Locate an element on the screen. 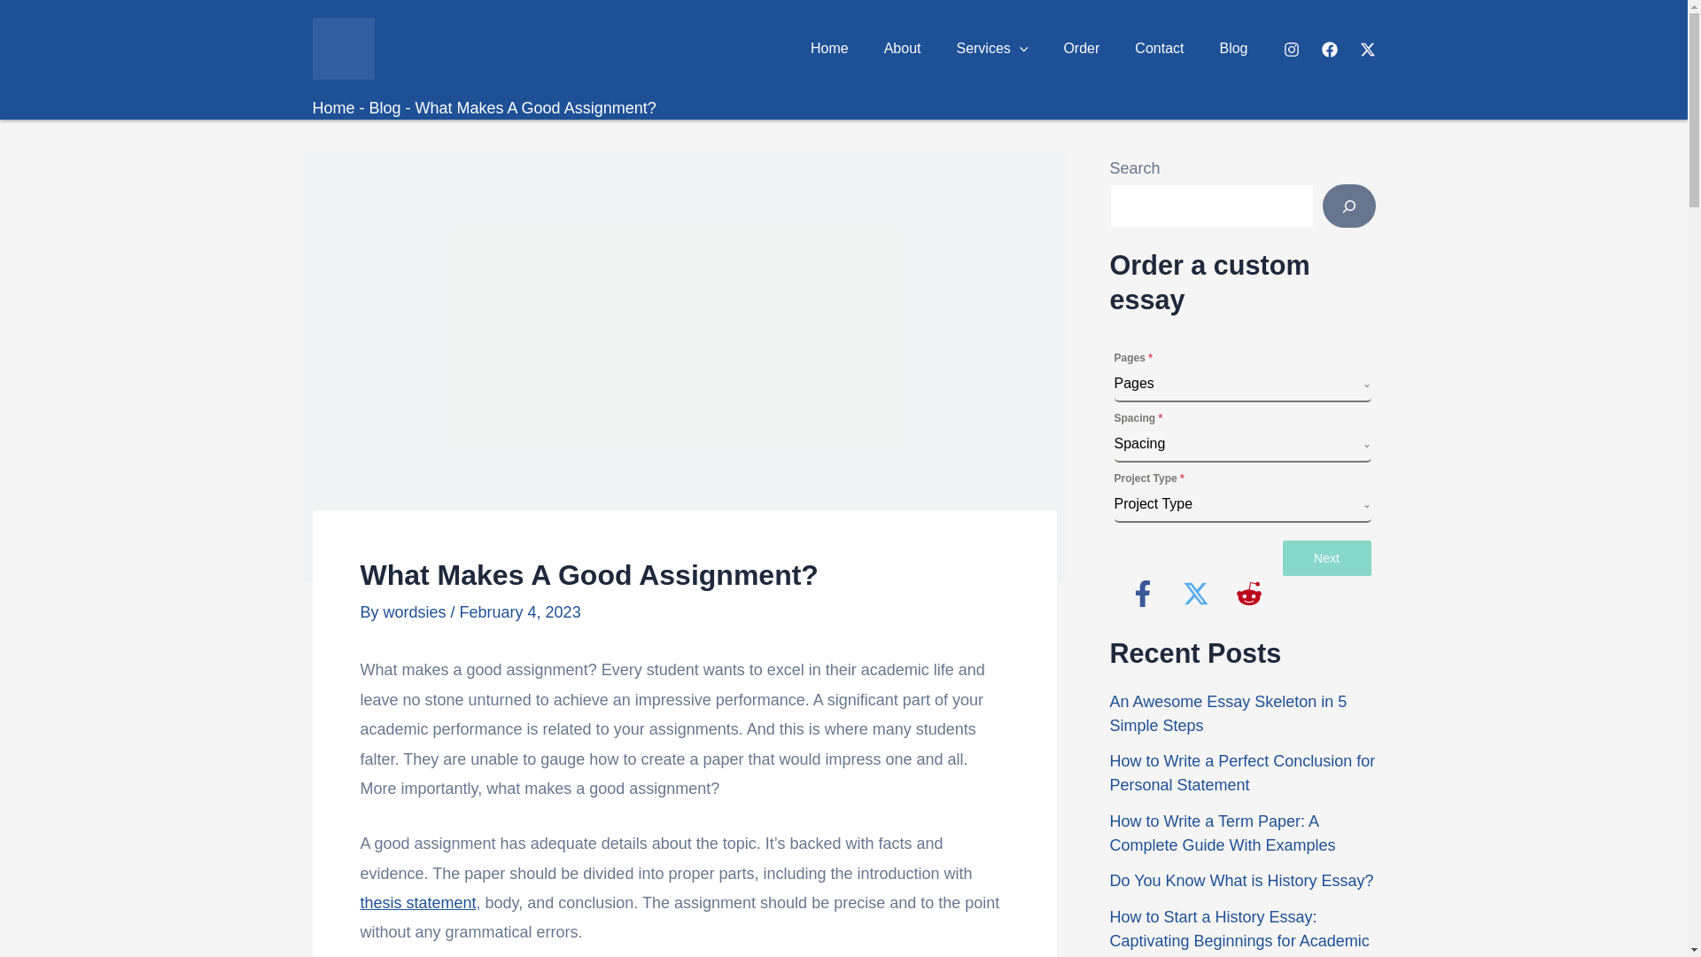 The image size is (1701, 957). Home is located at coordinates (829, 48).